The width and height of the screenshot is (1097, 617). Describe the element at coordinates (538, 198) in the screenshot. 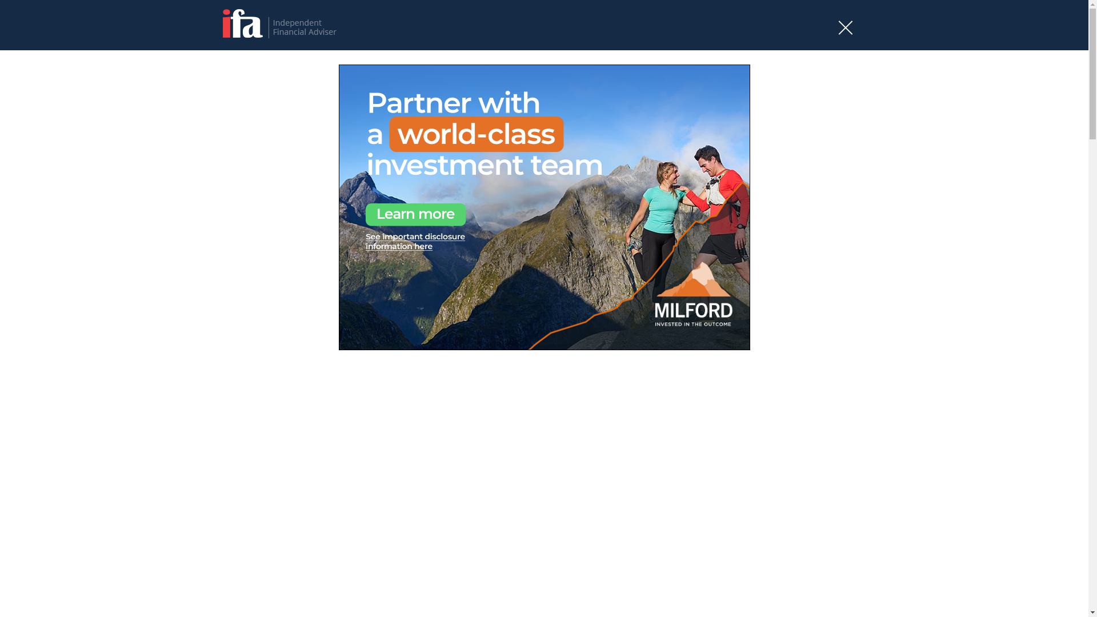

I see `News` at that location.